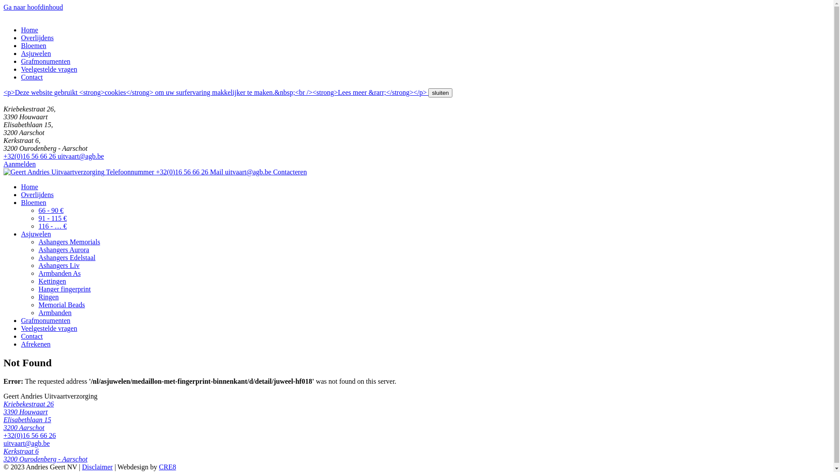  Describe the element at coordinates (36, 53) in the screenshot. I see `Asjuwelen` at that location.